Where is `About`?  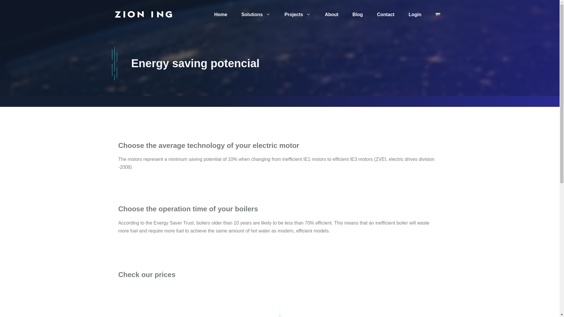 About is located at coordinates (331, 15).